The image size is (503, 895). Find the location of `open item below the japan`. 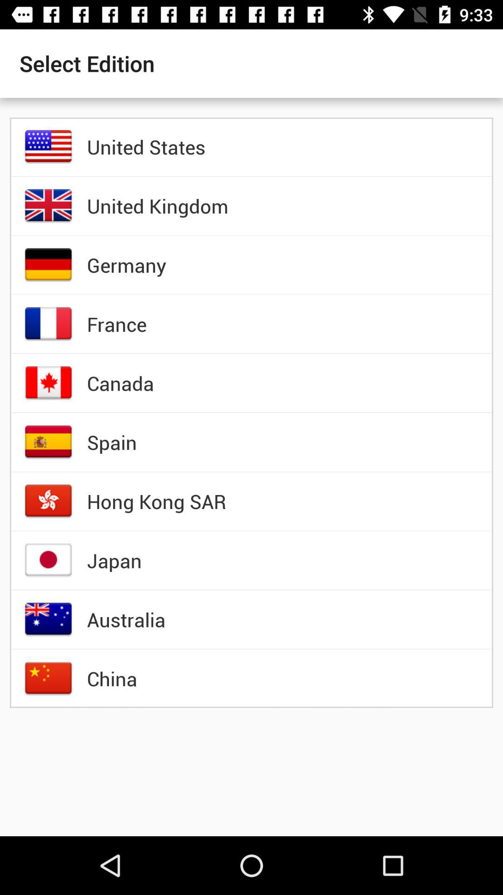

open item below the japan is located at coordinates (126, 620).